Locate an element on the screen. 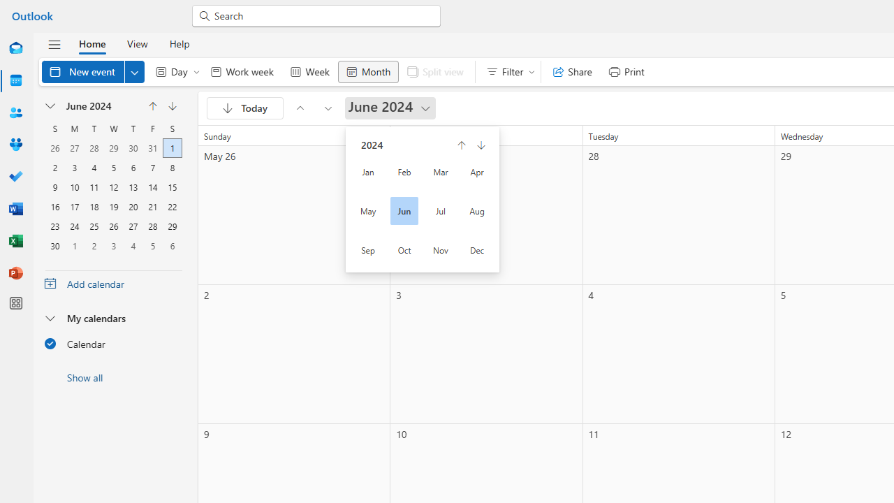 Image resolution: width=894 pixels, height=503 pixels. Print is located at coordinates (626, 71).